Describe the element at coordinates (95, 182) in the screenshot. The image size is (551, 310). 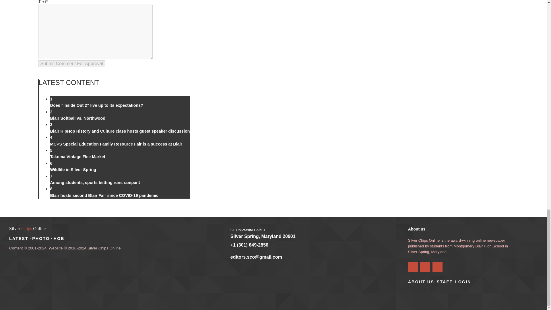
I see `Among students, sports betting runs rampant` at that location.